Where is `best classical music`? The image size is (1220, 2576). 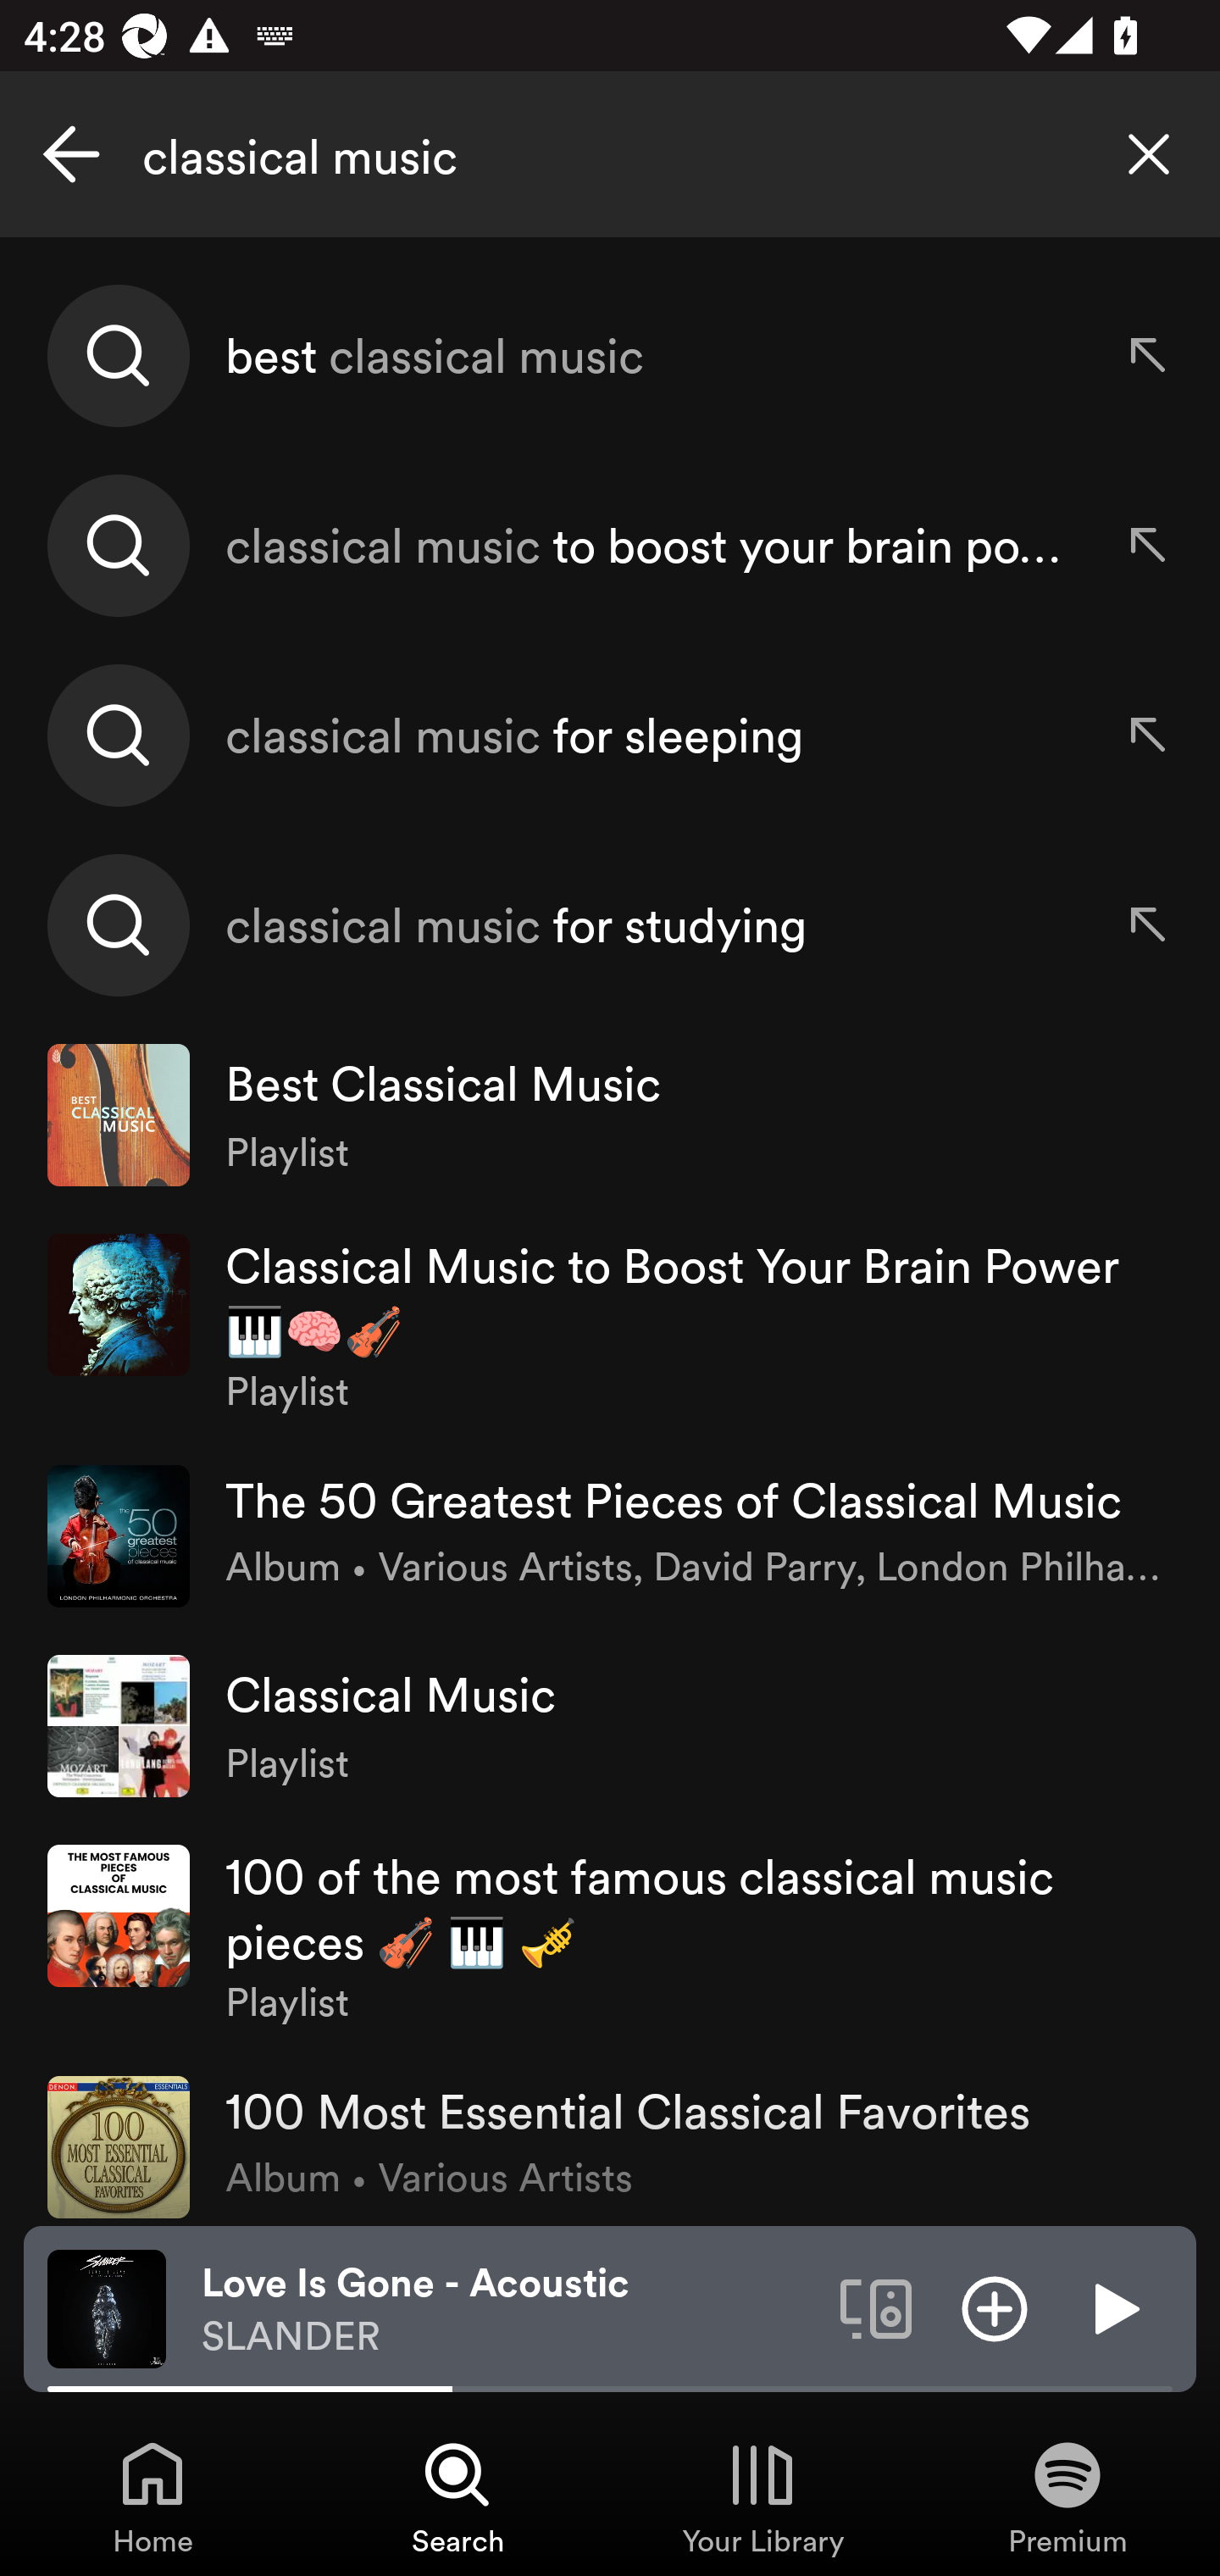
best classical music is located at coordinates (610, 356).